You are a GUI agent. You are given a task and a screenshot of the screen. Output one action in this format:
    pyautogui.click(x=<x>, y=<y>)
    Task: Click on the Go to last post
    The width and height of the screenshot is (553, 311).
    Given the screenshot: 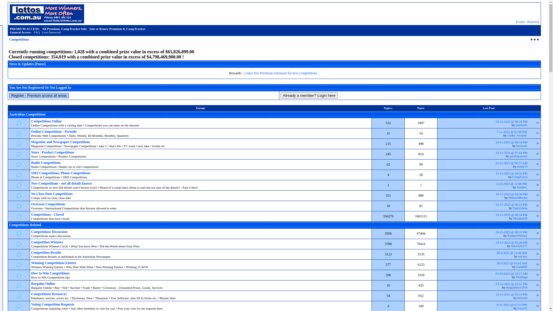 What is the action you would take?
    pyautogui.click(x=538, y=216)
    